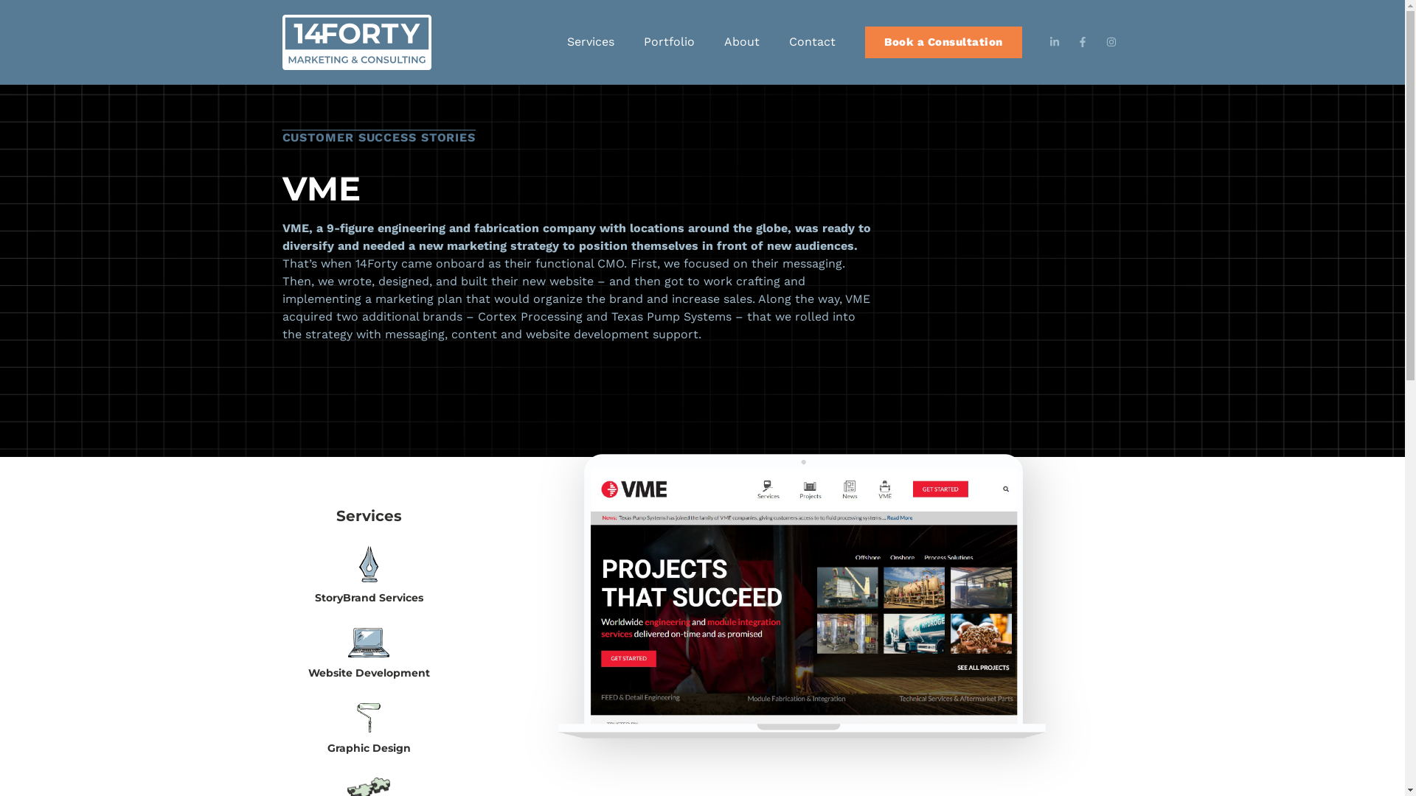 Image resolution: width=1416 pixels, height=796 pixels. What do you see at coordinates (742, 42) in the screenshot?
I see `About` at bounding box center [742, 42].